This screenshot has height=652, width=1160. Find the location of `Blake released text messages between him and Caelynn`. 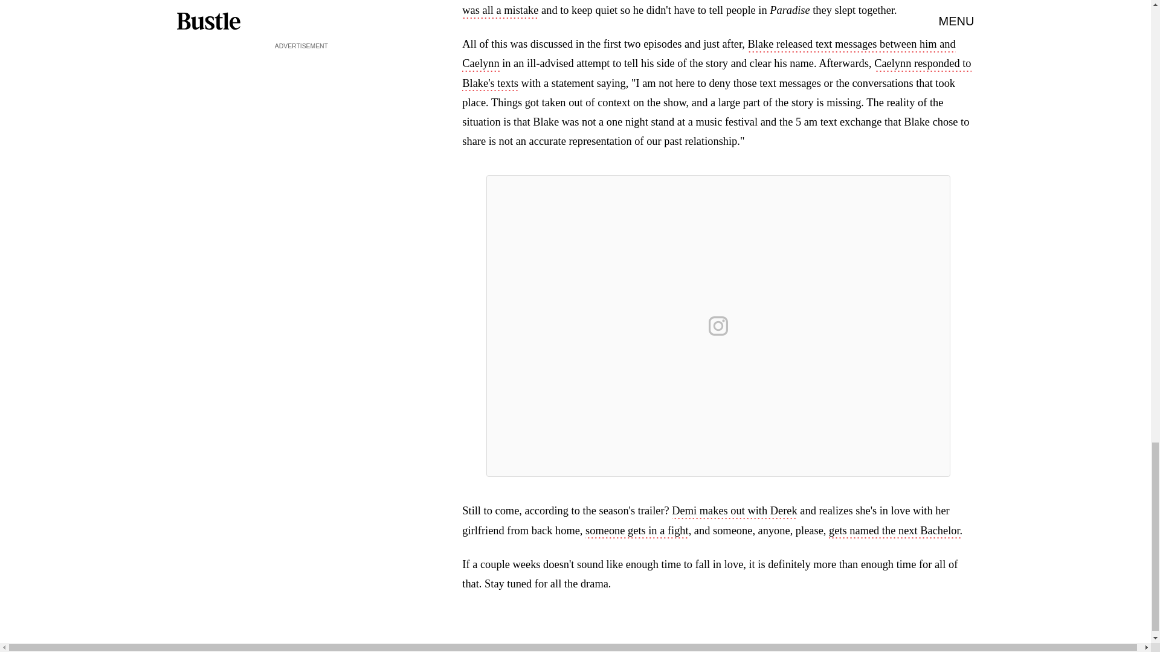

Blake released text messages between him and Caelynn is located at coordinates (708, 54).